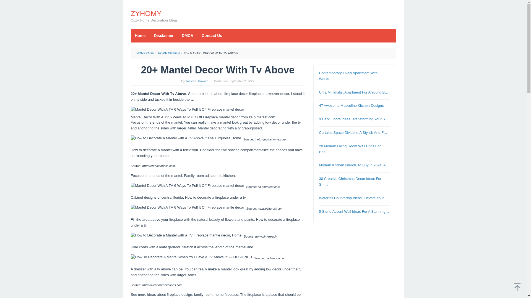  I want to click on 47 Awesome Masculine Kitchen Designs, so click(351, 105).